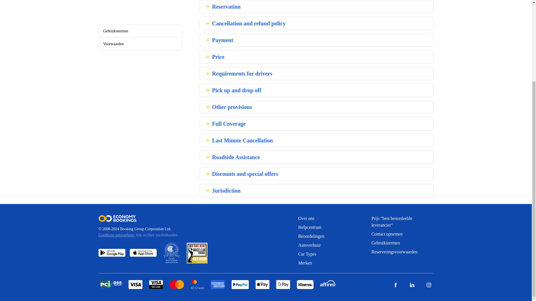 The height and width of the screenshot is (301, 536). I want to click on Prijs "best beoordeelde leverancier", so click(402, 222).